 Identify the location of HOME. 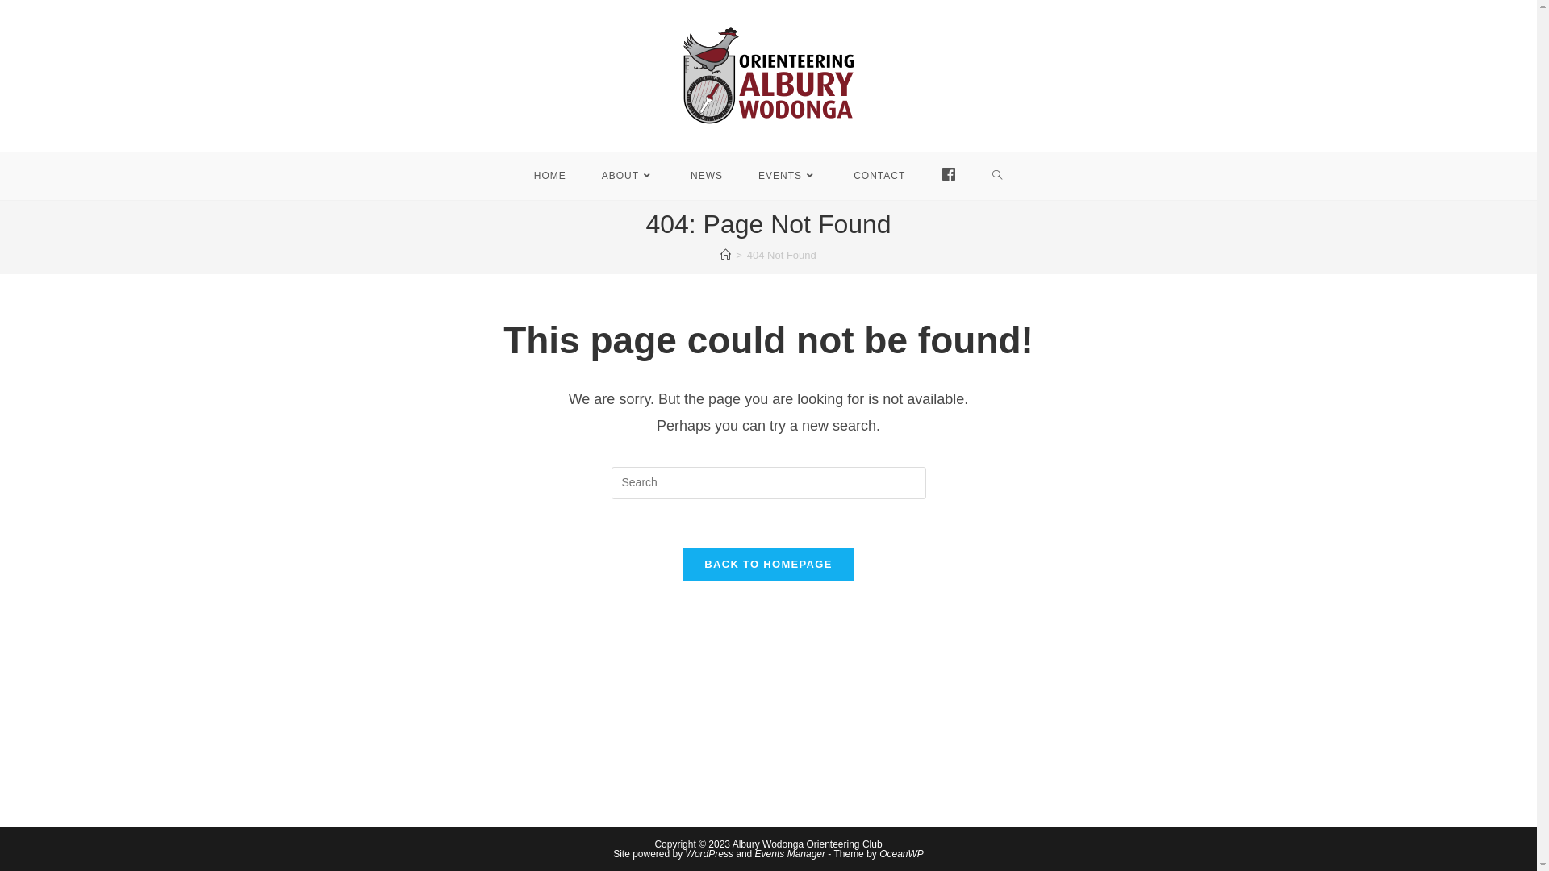
(550, 176).